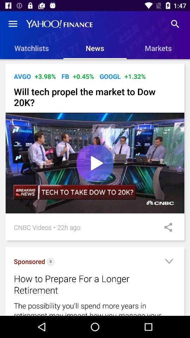 The width and height of the screenshot is (190, 338). What do you see at coordinates (83, 76) in the screenshot?
I see `tap item next to googl item` at bounding box center [83, 76].